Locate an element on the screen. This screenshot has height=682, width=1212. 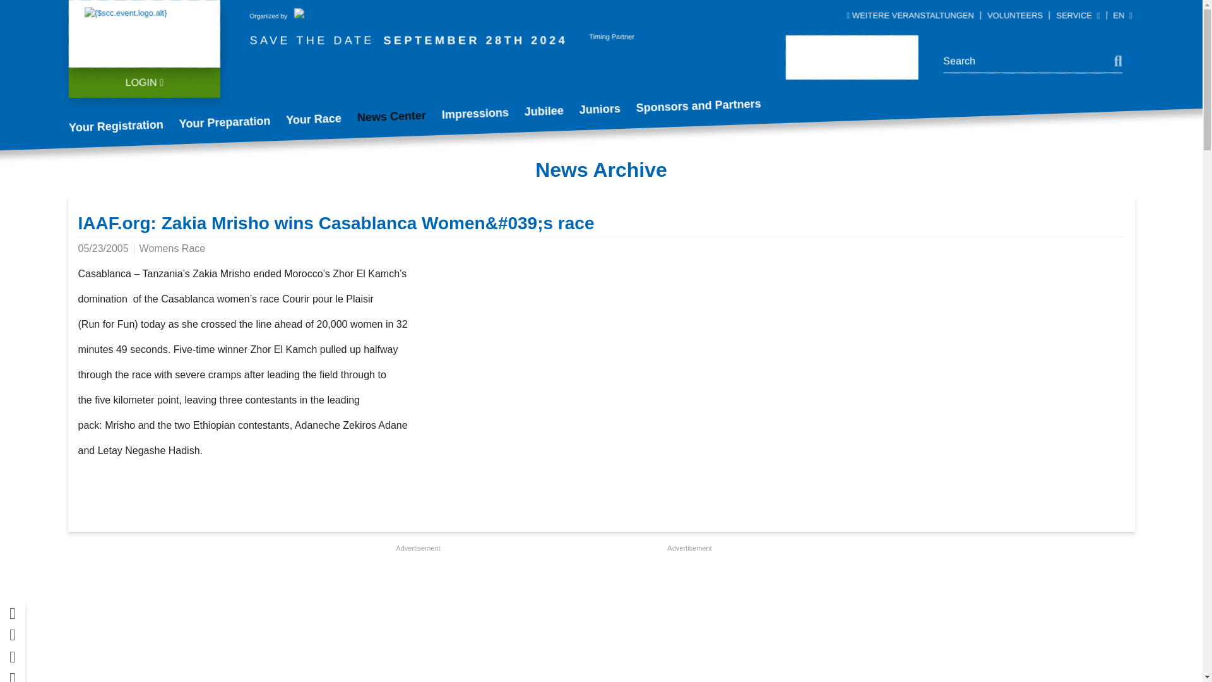
VOLUNTEERS is located at coordinates (1015, 15).